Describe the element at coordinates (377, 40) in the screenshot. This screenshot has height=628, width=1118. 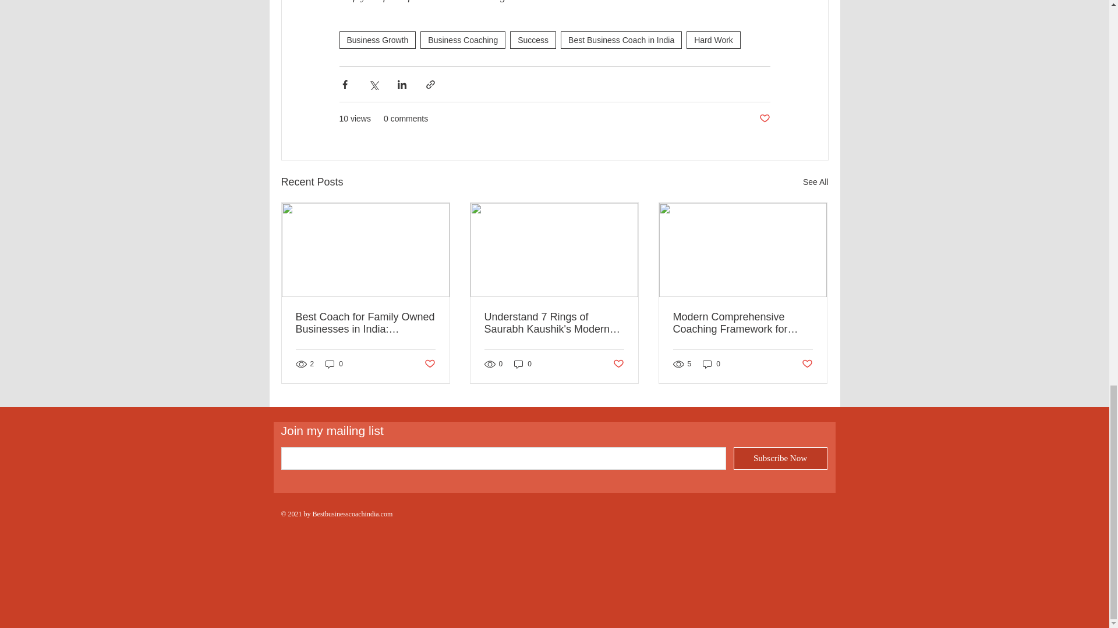
I see `Business Growth` at that location.